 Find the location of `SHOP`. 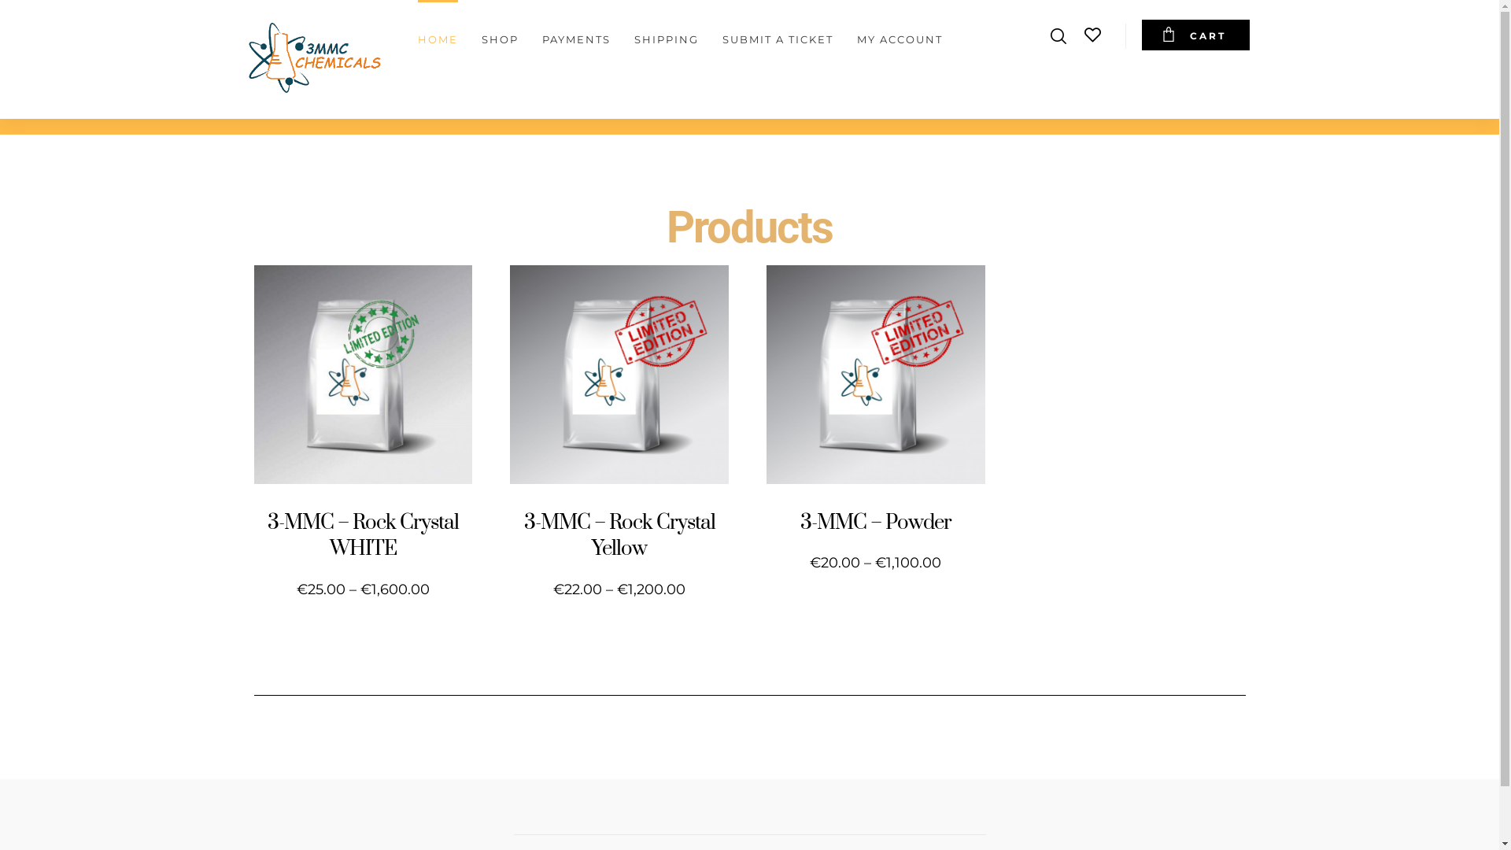

SHOP is located at coordinates (501, 32).